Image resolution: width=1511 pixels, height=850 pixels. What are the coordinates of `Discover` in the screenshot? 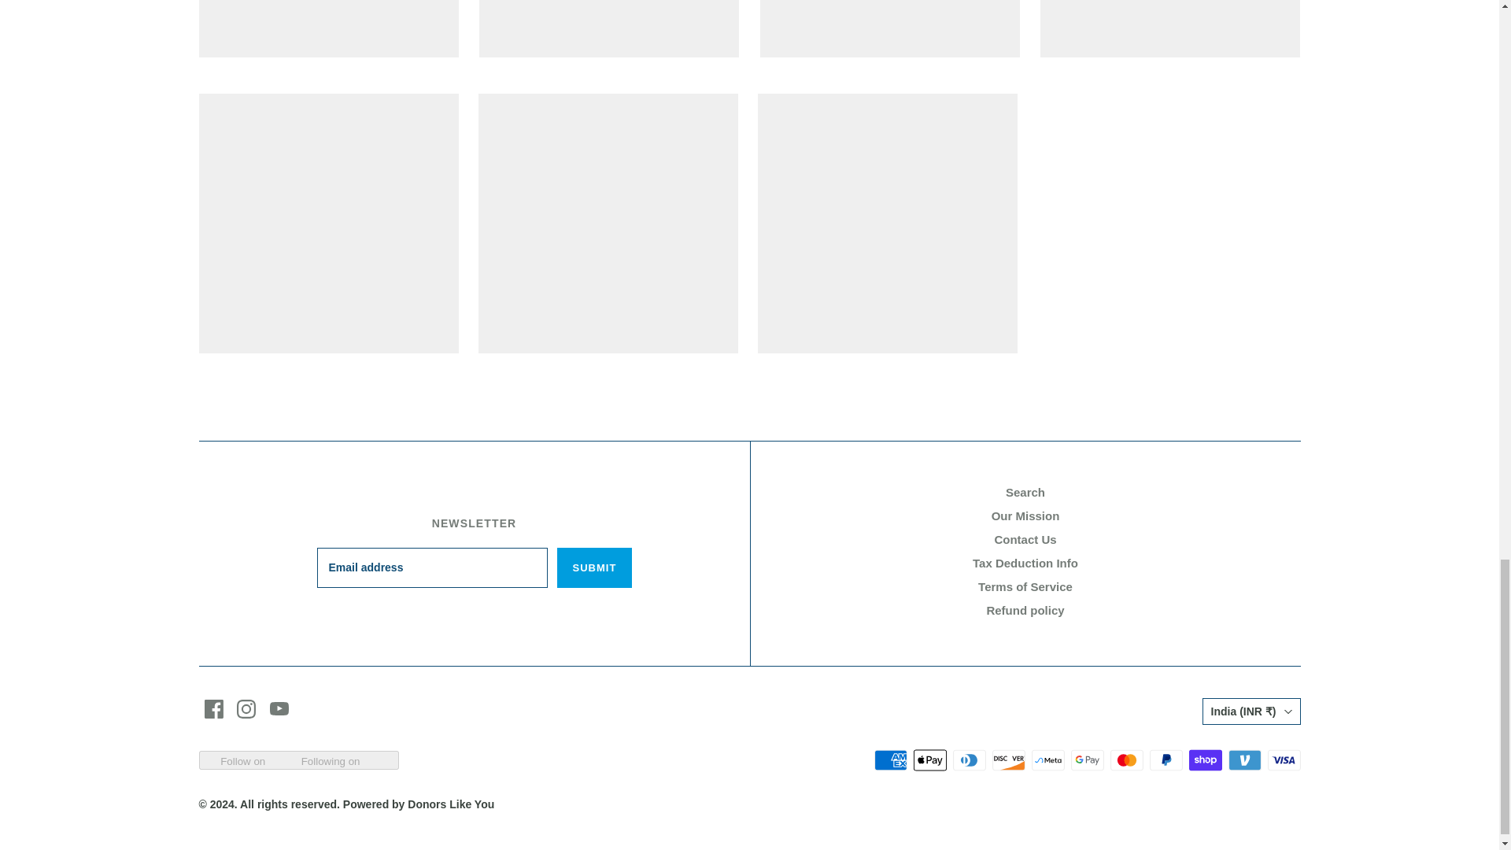 It's located at (1007, 760).